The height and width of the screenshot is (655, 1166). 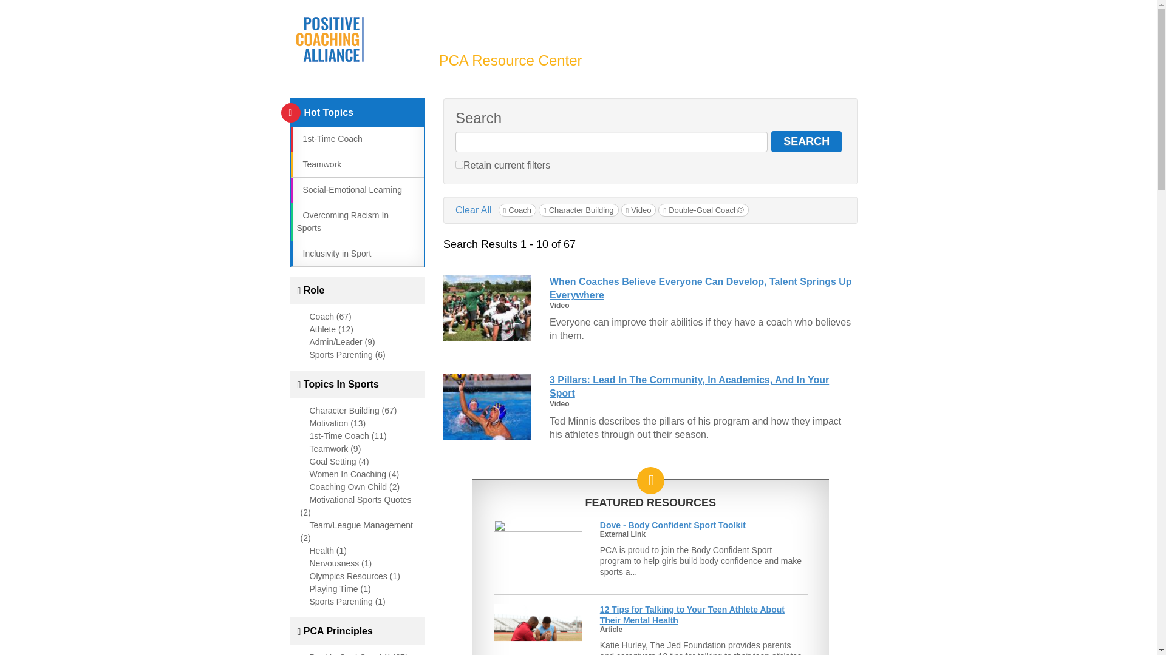 What do you see at coordinates (459, 164) in the screenshot?
I see `1` at bounding box center [459, 164].